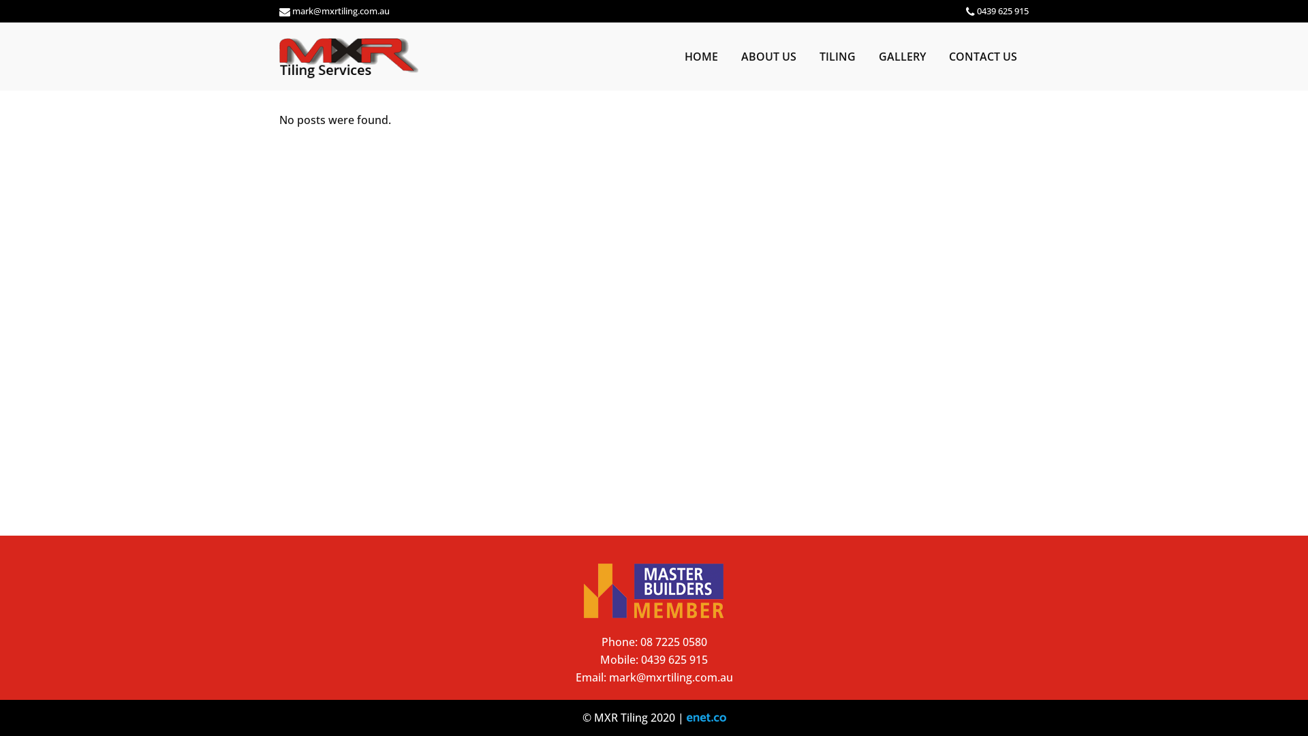 This screenshot has width=1308, height=736. I want to click on mark@mxrtiling.com.au, so click(671, 677).